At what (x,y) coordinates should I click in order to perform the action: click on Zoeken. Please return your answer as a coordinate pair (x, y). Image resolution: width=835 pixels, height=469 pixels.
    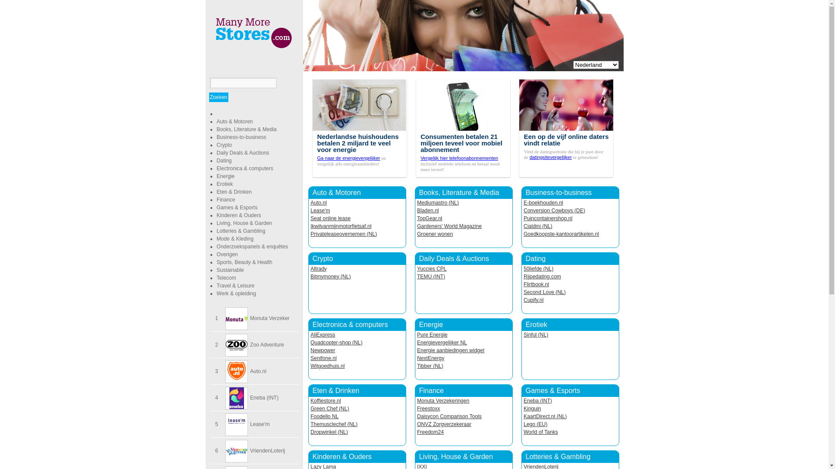
    Looking at the image, I should click on (218, 97).